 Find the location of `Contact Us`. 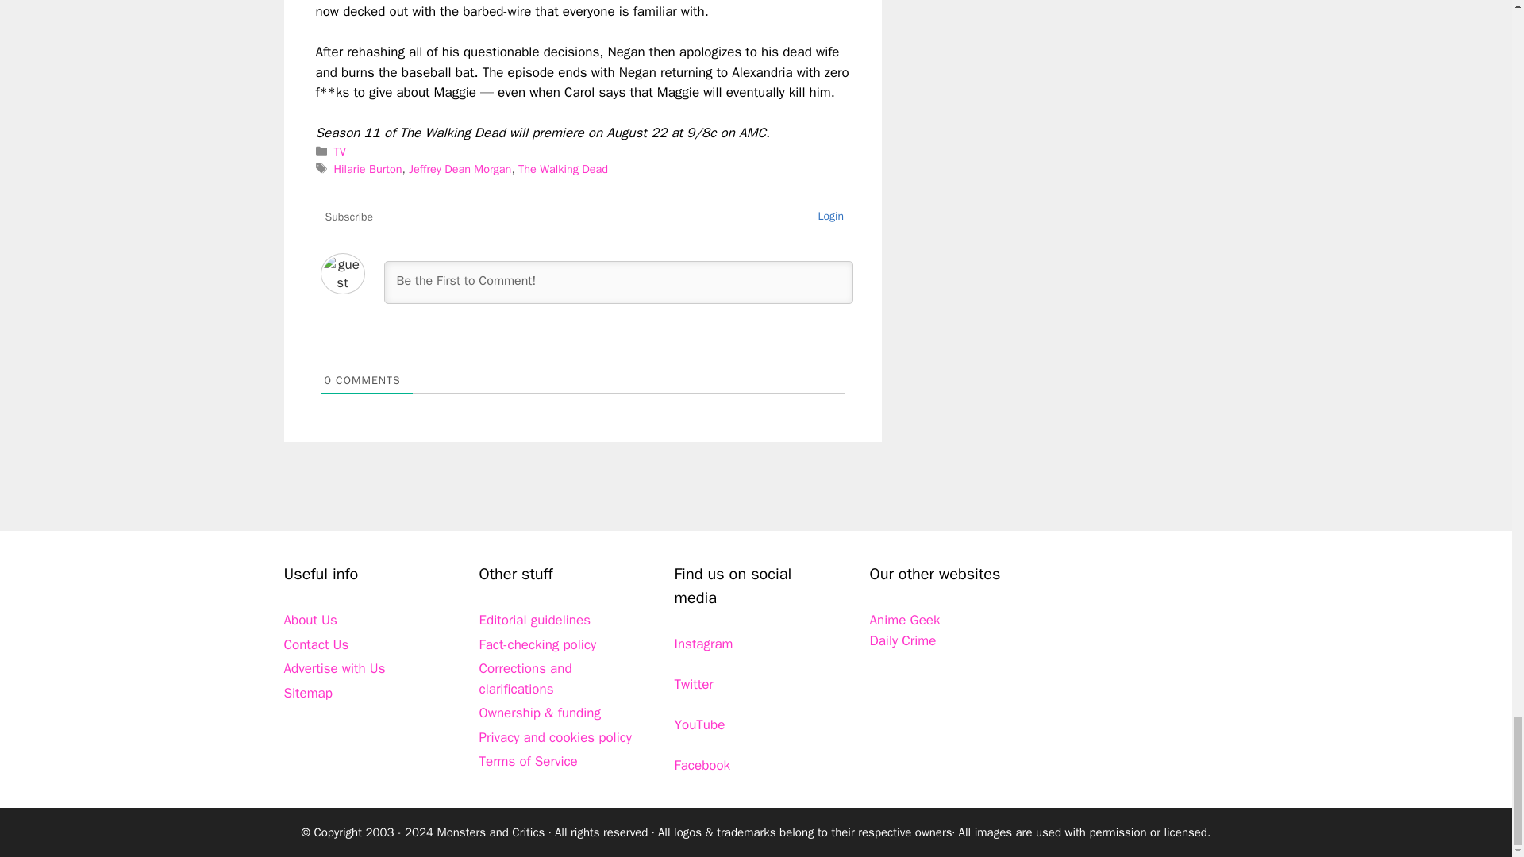

Contact Us is located at coordinates (316, 644).